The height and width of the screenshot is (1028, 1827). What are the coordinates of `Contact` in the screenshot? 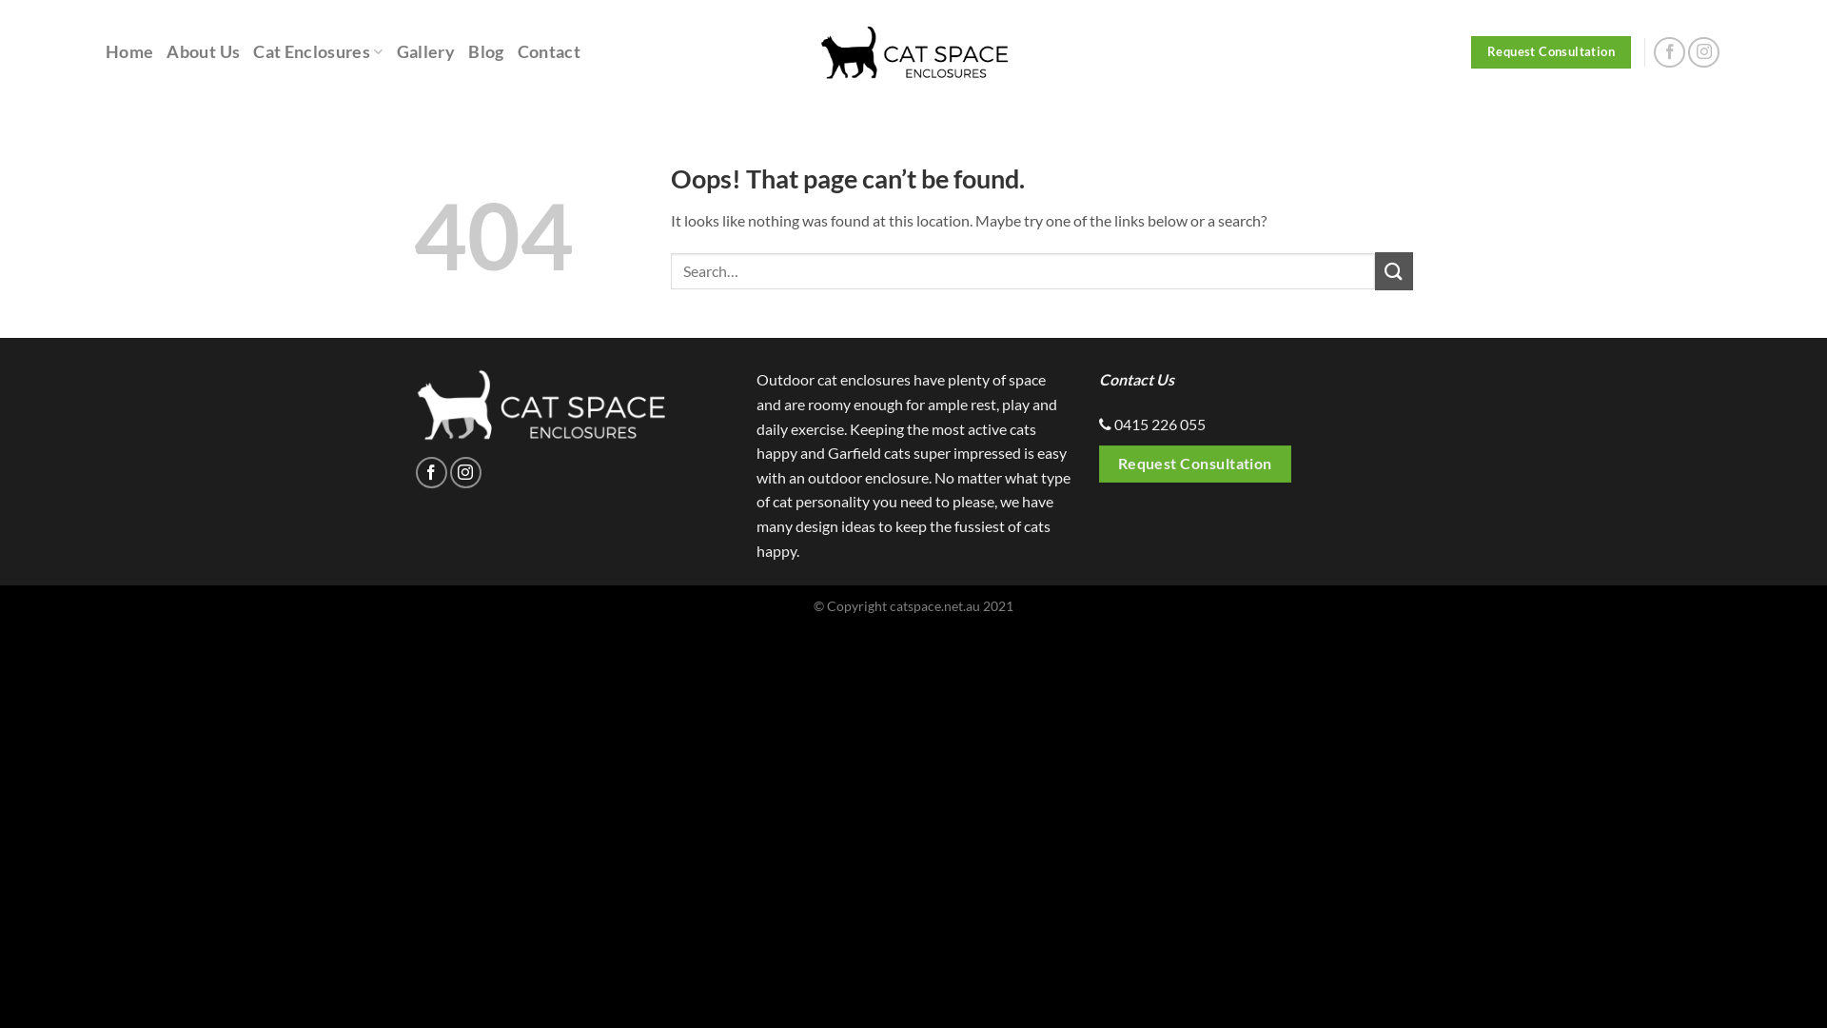 It's located at (549, 52).